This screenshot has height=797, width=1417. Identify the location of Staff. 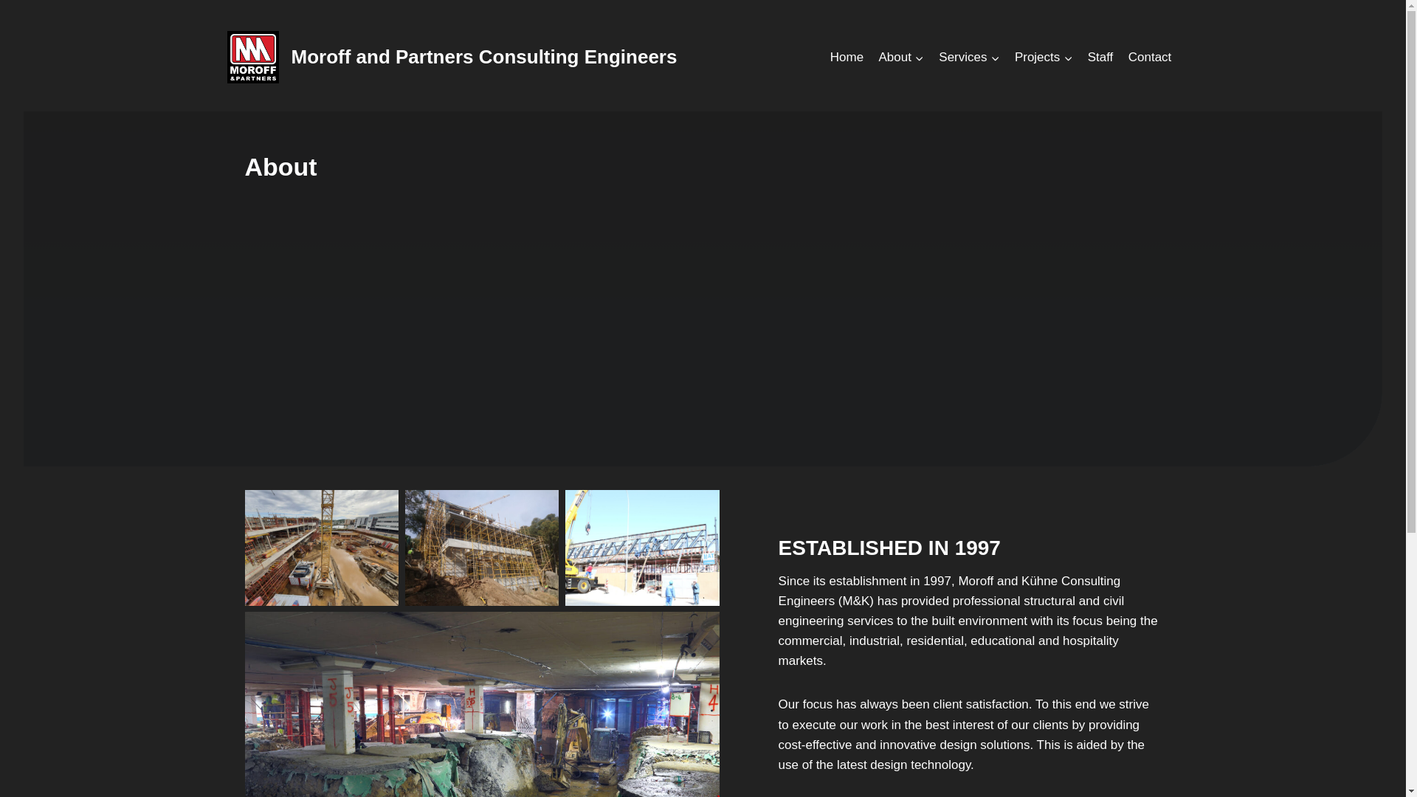
(1100, 58).